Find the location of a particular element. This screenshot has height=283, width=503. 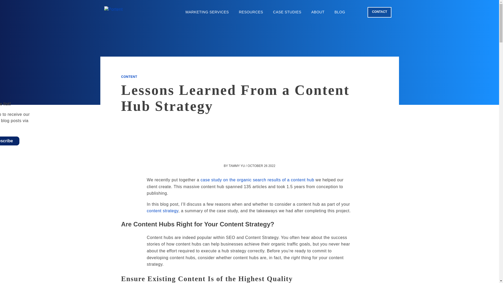

TAMMY YU is located at coordinates (237, 166).